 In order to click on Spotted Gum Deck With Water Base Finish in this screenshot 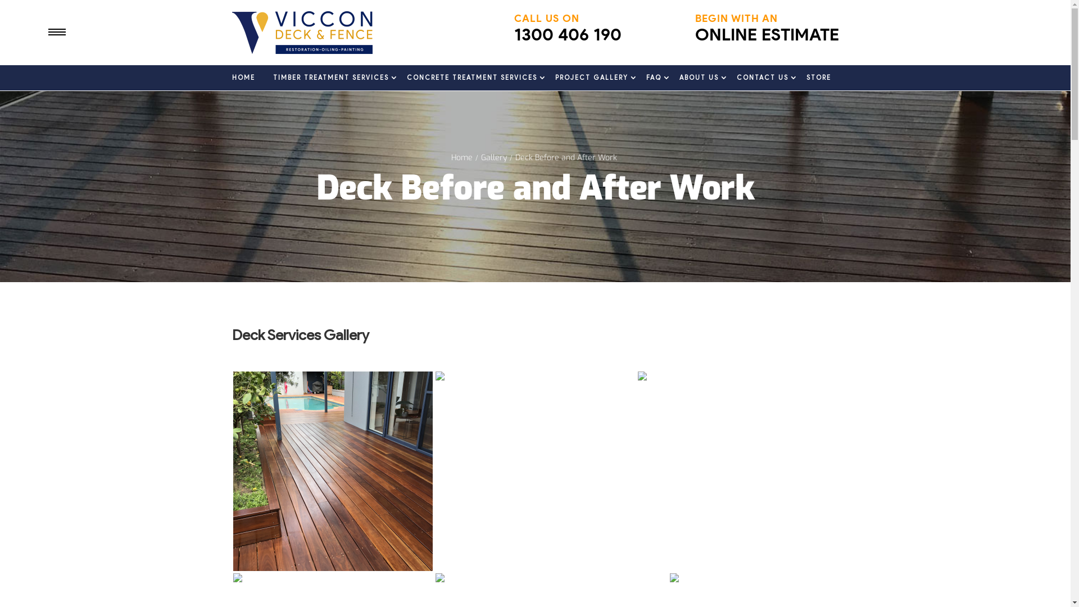, I will do `click(333, 471)`.